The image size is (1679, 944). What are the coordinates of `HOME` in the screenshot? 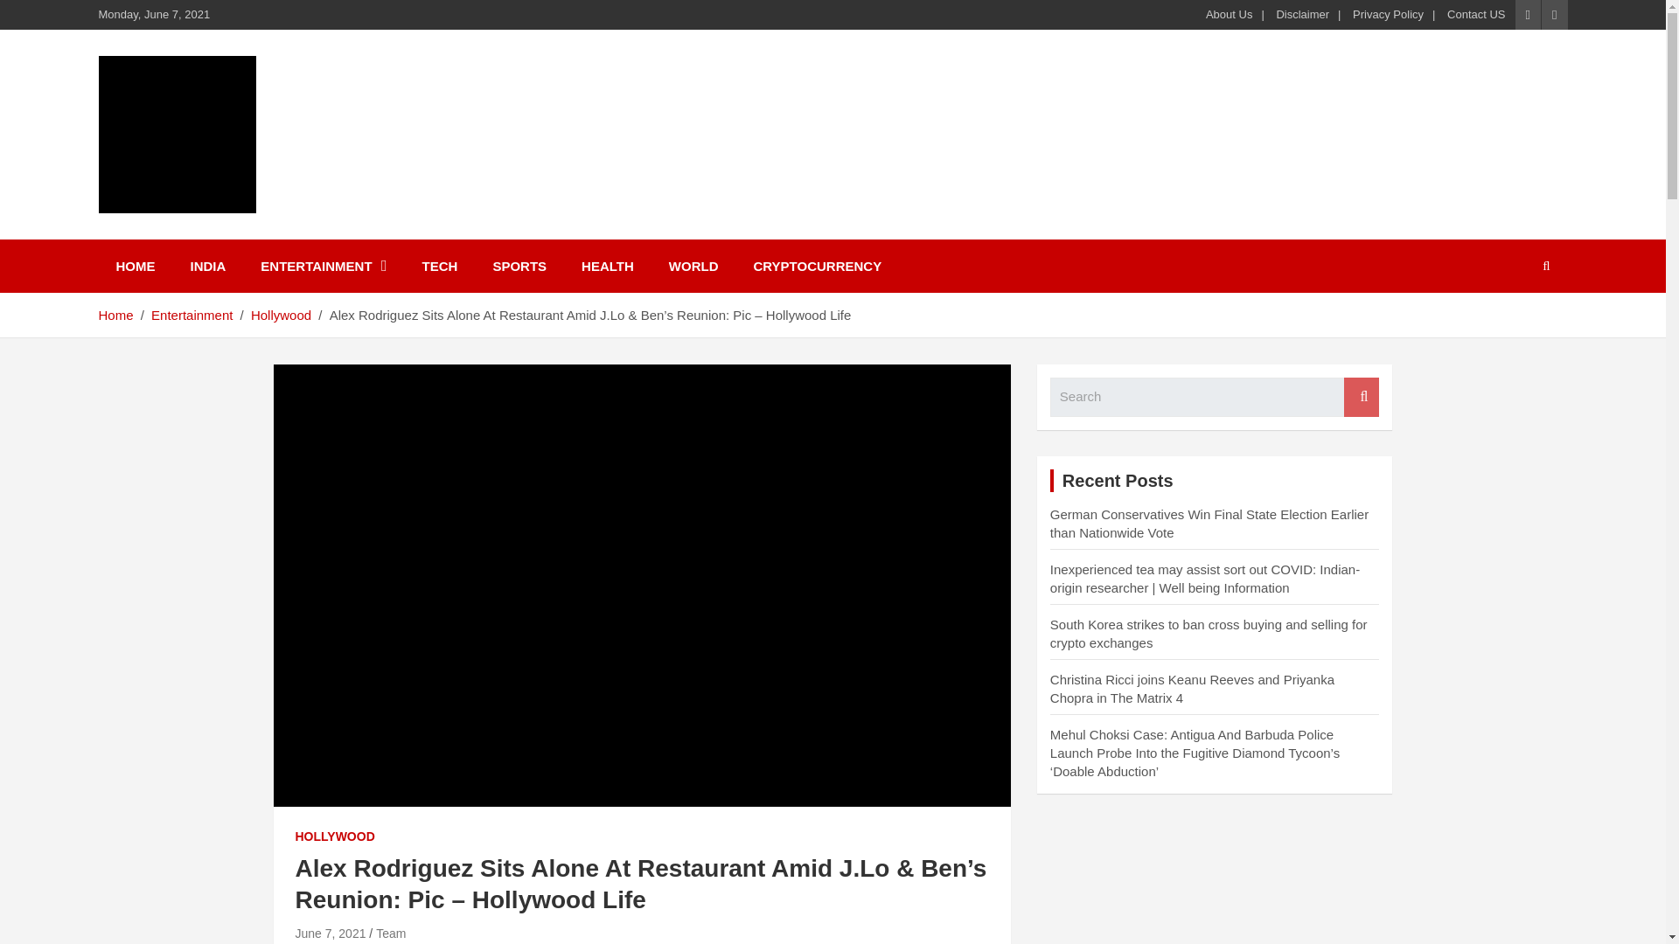 It's located at (135, 266).